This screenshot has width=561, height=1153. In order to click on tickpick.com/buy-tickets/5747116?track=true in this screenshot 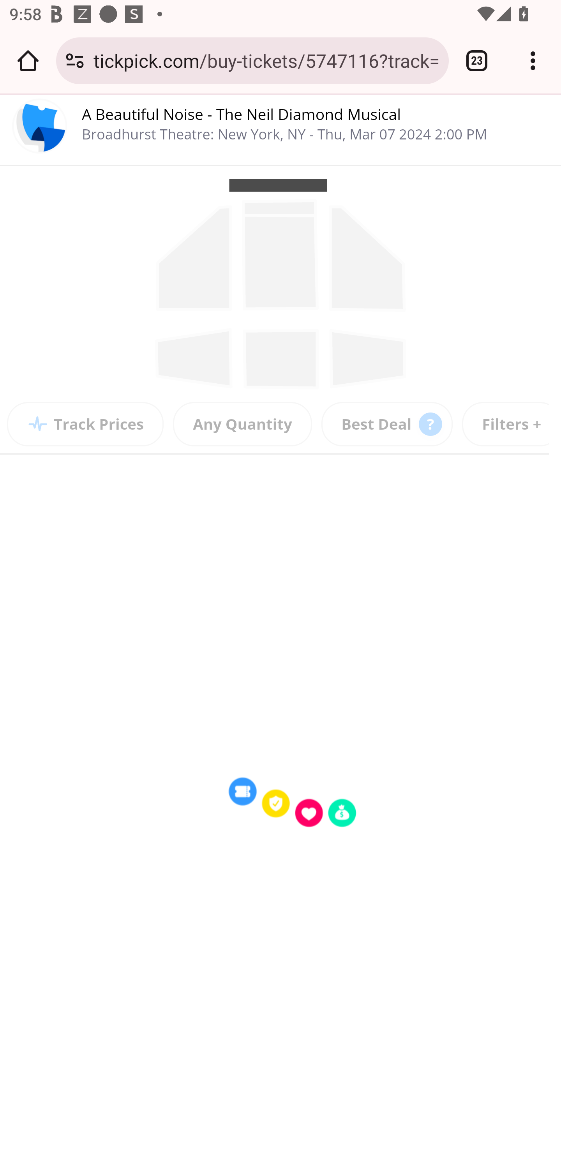, I will do `click(266, 60)`.